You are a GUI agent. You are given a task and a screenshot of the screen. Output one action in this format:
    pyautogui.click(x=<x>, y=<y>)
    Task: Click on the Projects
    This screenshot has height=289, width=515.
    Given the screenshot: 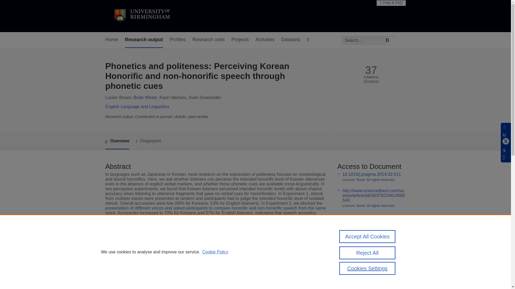 What is the action you would take?
    pyautogui.click(x=240, y=40)
    